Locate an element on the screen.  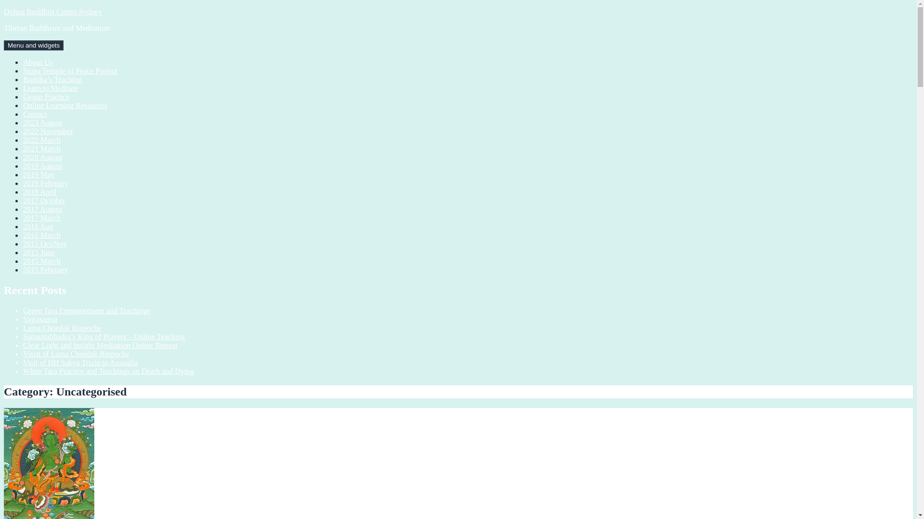
2017 August is located at coordinates (42, 210).